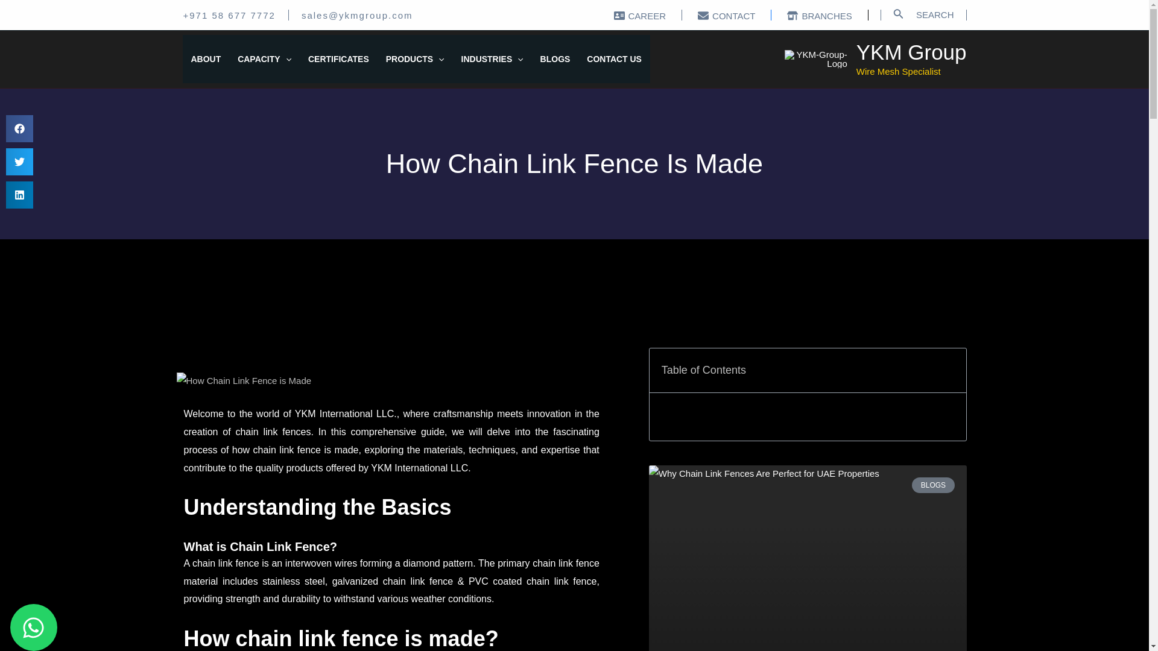 This screenshot has width=1158, height=651. What do you see at coordinates (264, 59) in the screenshot?
I see `CAPACITY` at bounding box center [264, 59].